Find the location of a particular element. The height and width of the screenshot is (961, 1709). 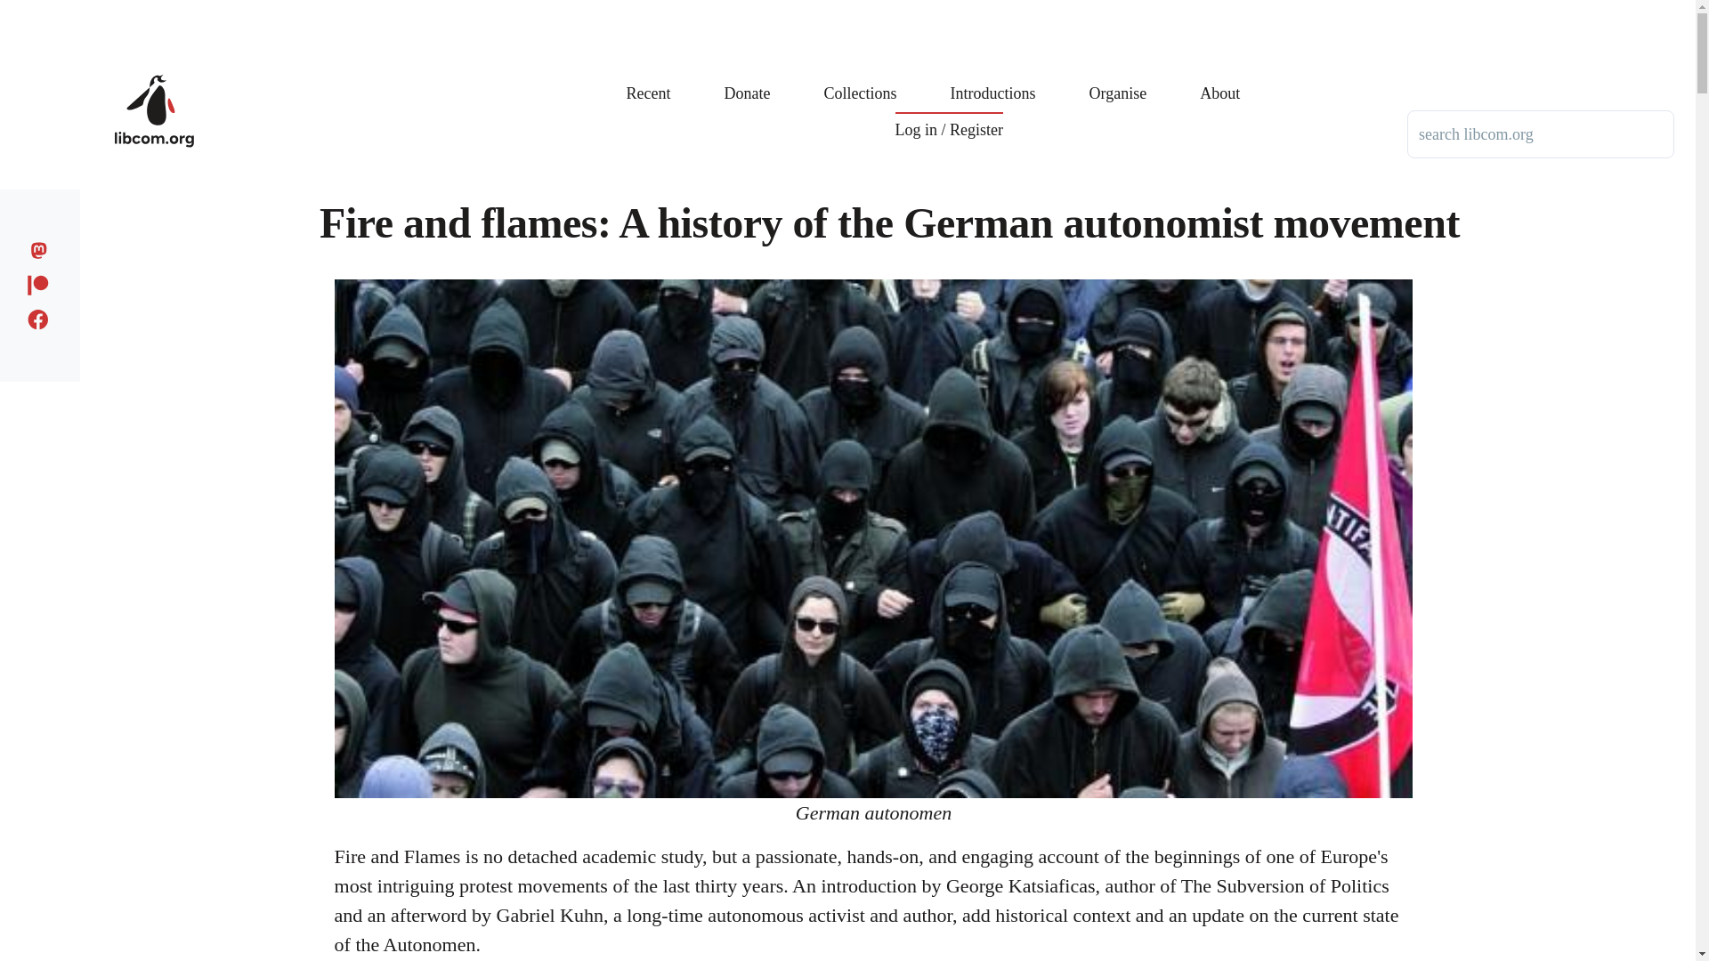

Skip to main content is located at coordinates (699, 8).